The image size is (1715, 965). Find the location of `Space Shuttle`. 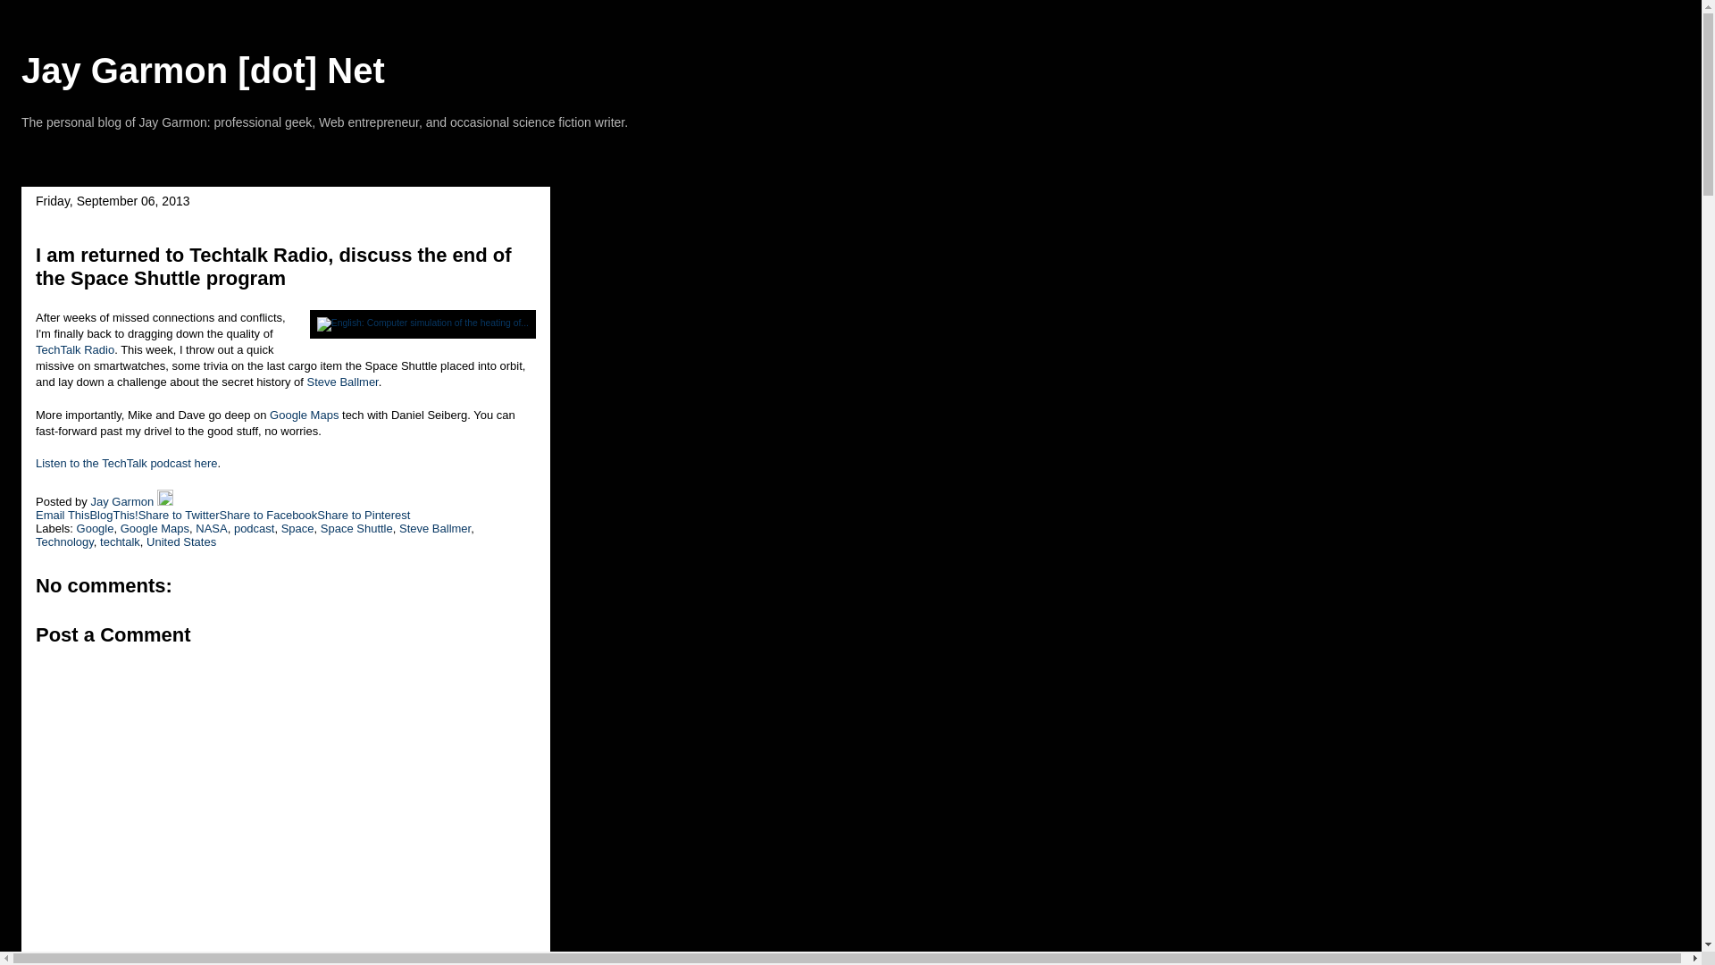

Space Shuttle is located at coordinates (356, 529).